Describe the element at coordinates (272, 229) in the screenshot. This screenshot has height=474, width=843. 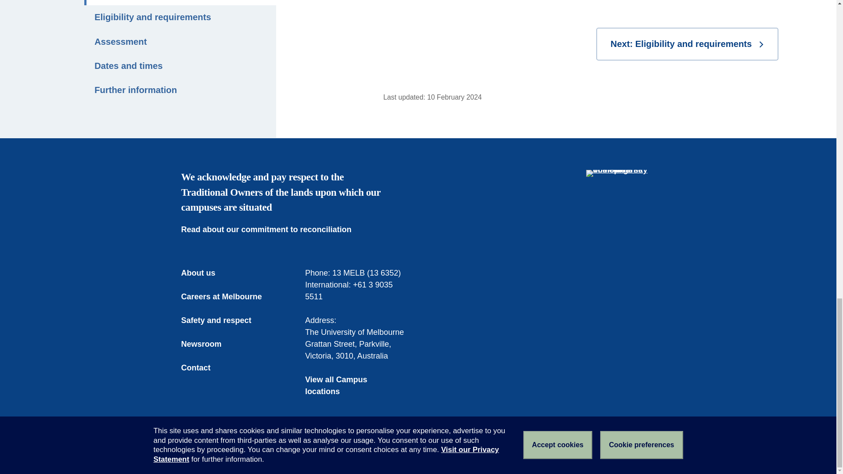
I see `Read about our commitment to reconciliation` at that location.